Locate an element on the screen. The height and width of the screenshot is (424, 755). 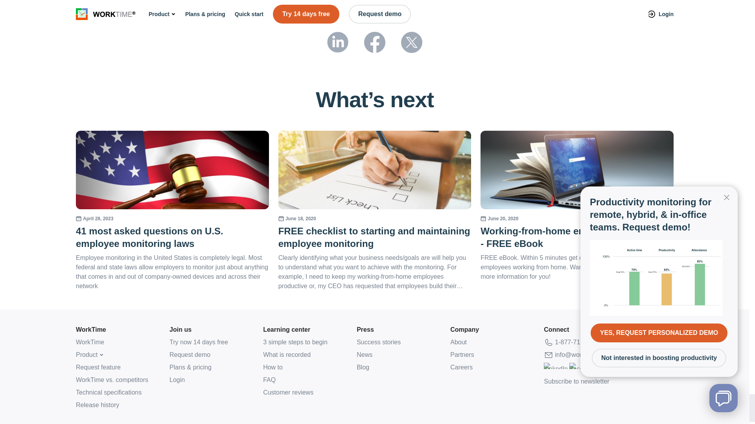
LinkedIn is located at coordinates (555, 368).